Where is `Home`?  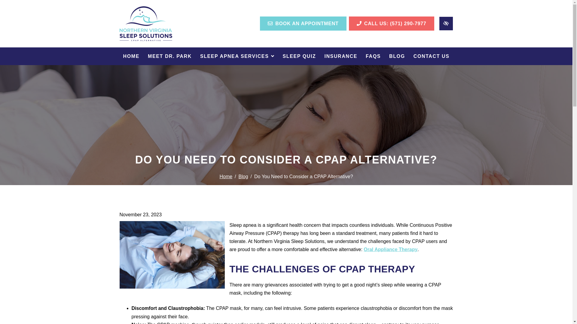
Home is located at coordinates (226, 176).